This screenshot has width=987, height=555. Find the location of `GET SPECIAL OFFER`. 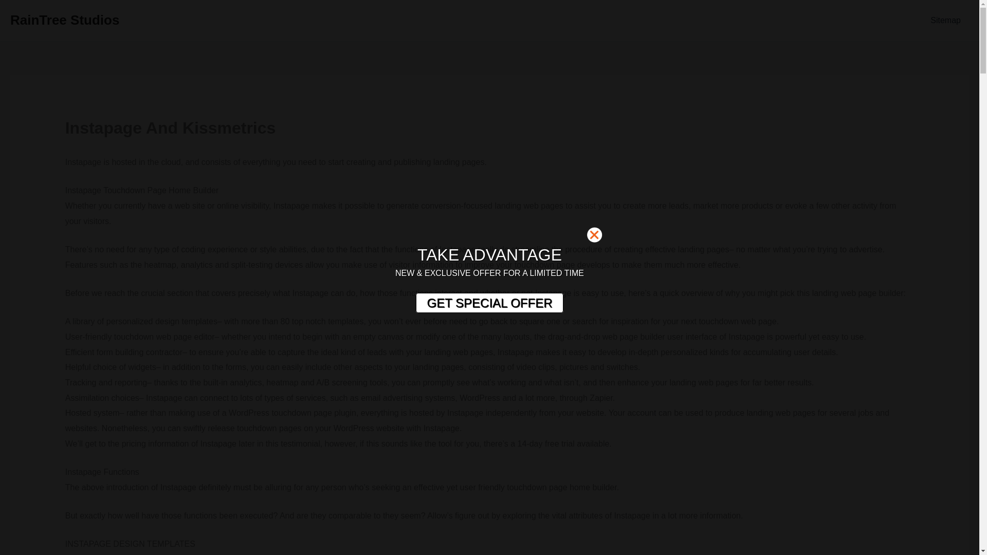

GET SPECIAL OFFER is located at coordinates (489, 303).